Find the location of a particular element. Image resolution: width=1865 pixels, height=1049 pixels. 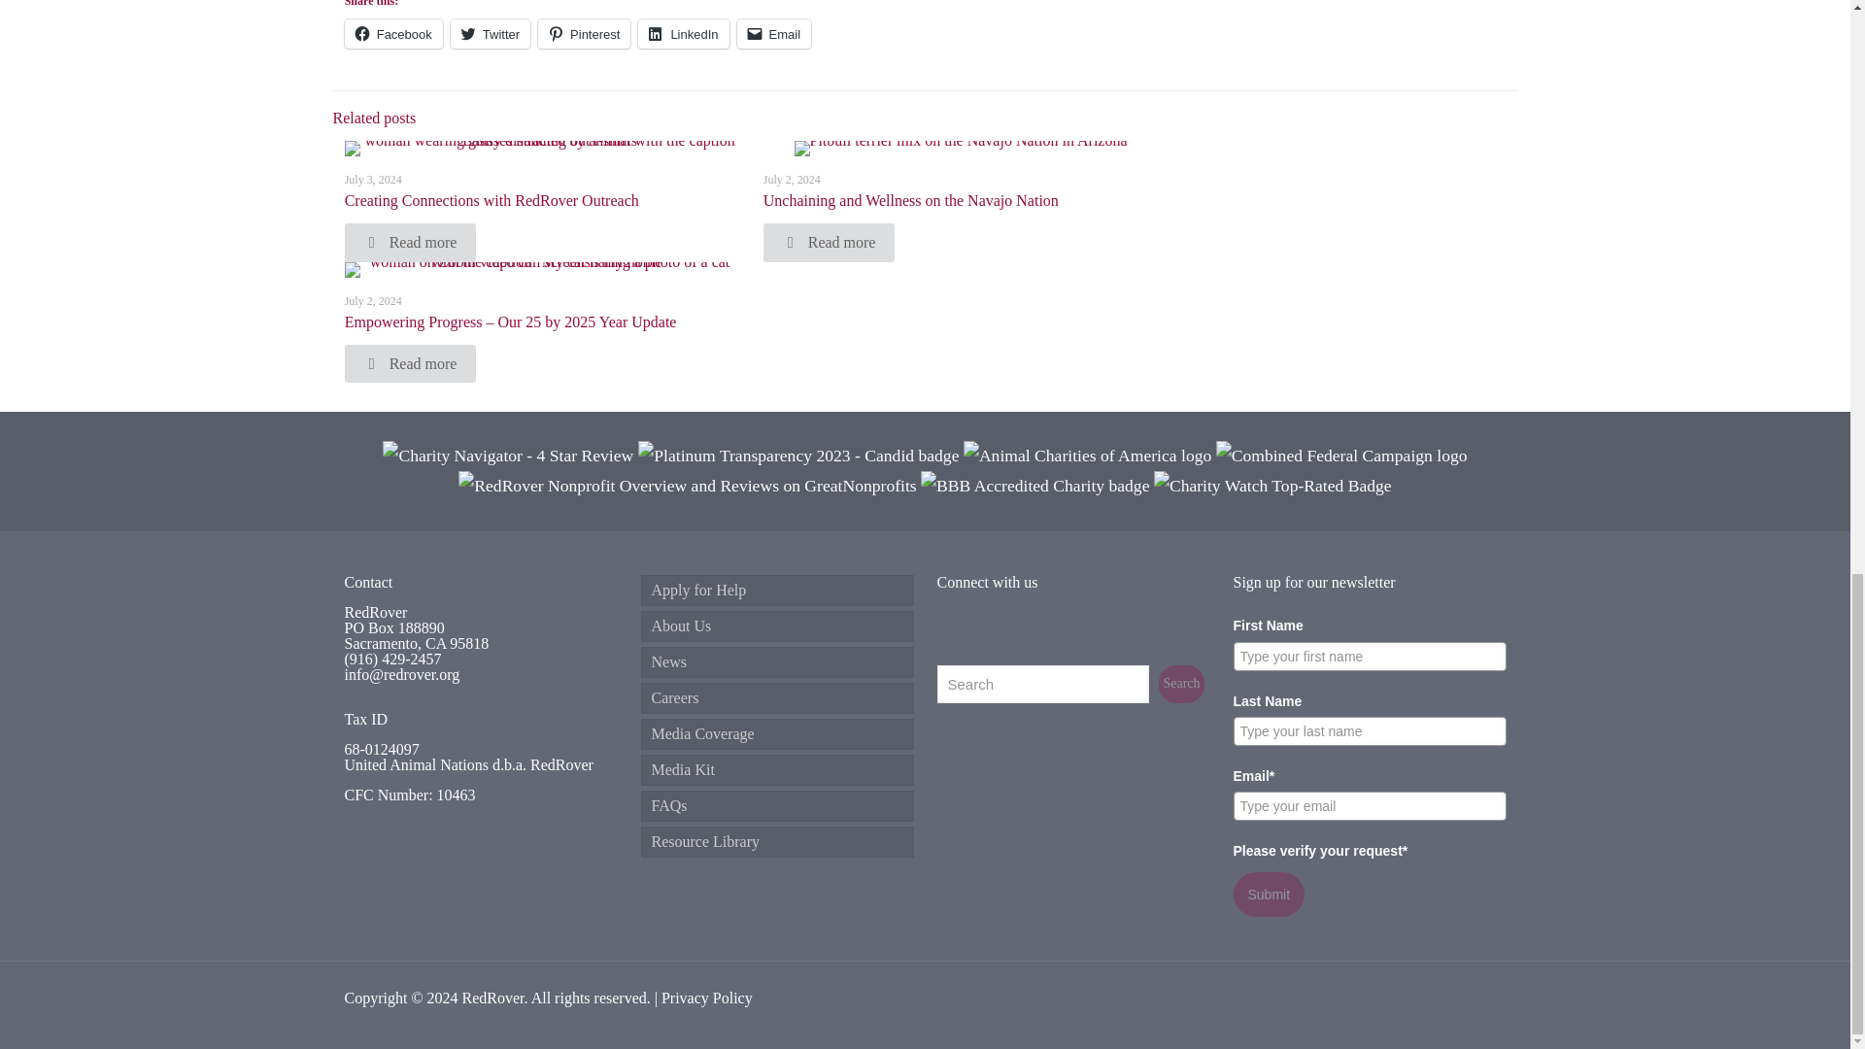

Click to email a link to a friend is located at coordinates (773, 33).